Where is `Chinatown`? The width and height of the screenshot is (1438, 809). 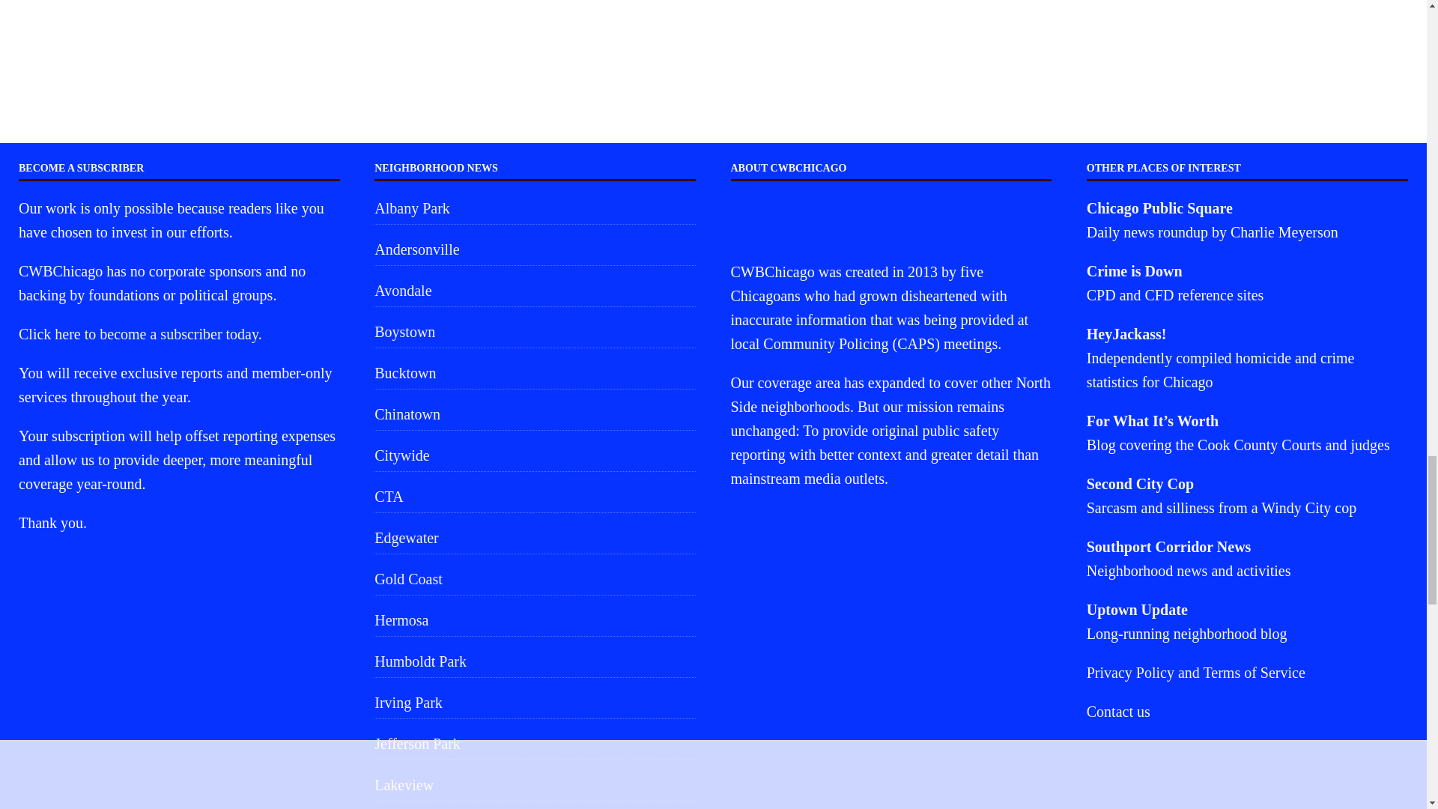 Chinatown is located at coordinates (535, 413).